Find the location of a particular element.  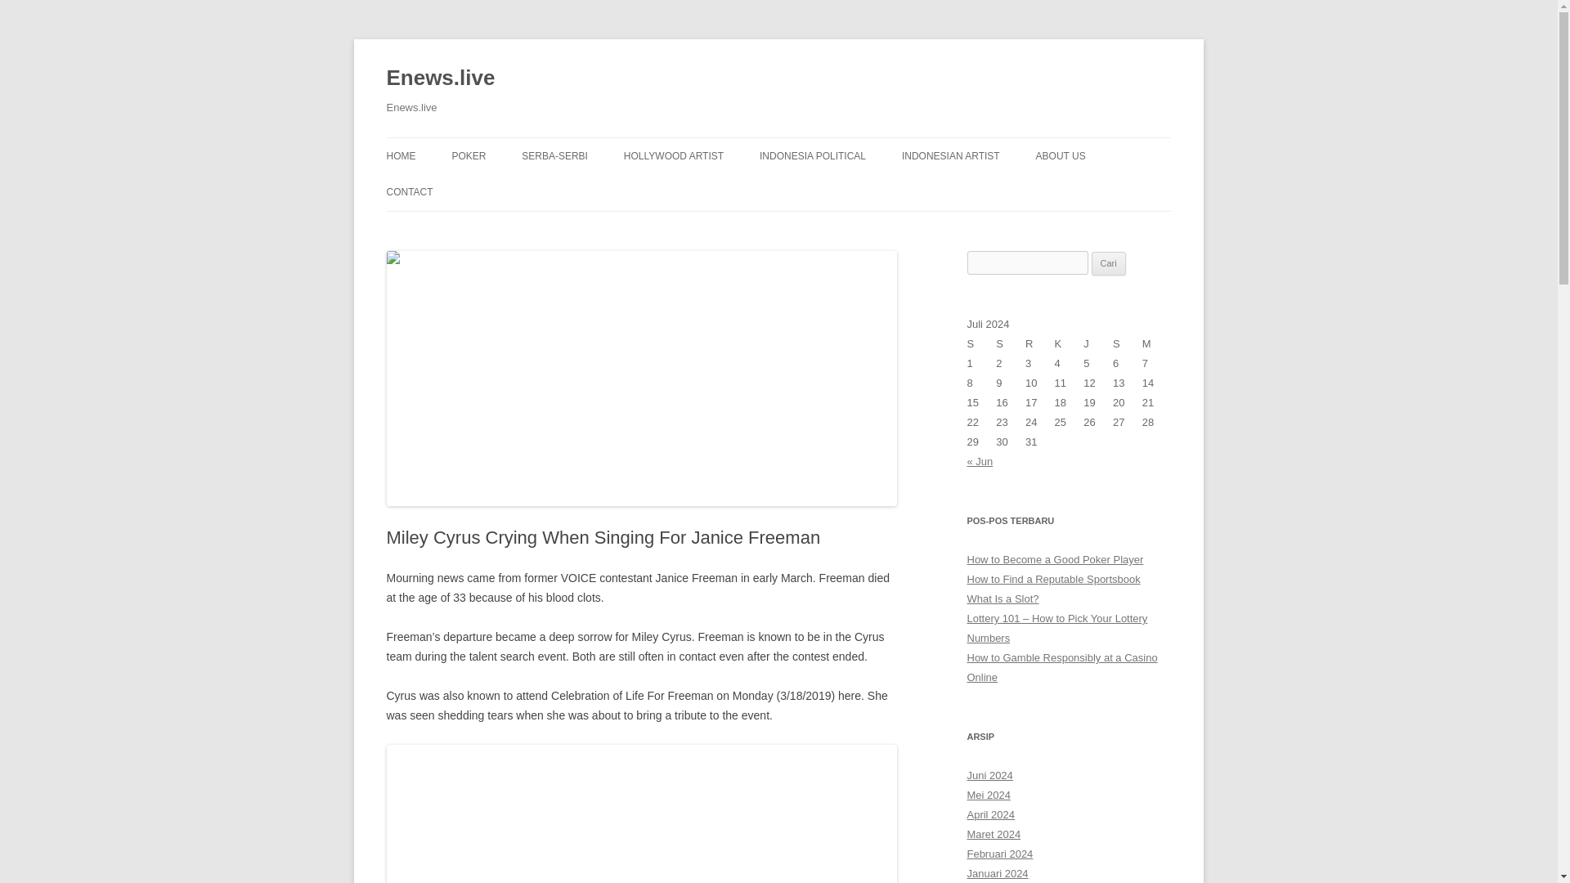

What Is a Slot? is located at coordinates (1003, 598).